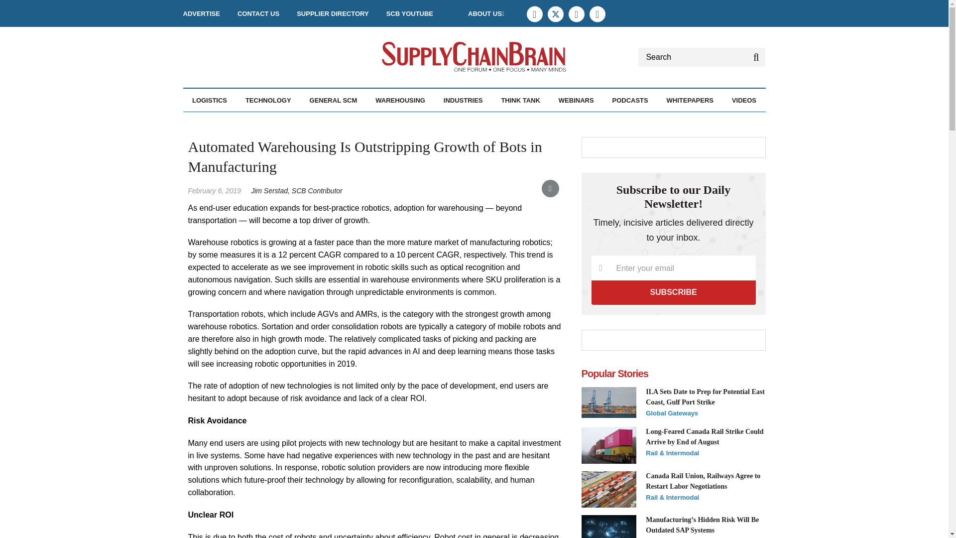 This screenshot has height=538, width=956. I want to click on Global Logistics, so click(262, 122).